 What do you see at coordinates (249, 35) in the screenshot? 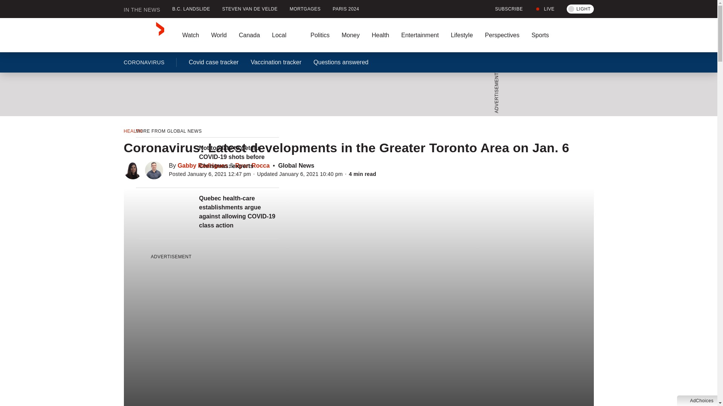
I see `Canada` at bounding box center [249, 35].